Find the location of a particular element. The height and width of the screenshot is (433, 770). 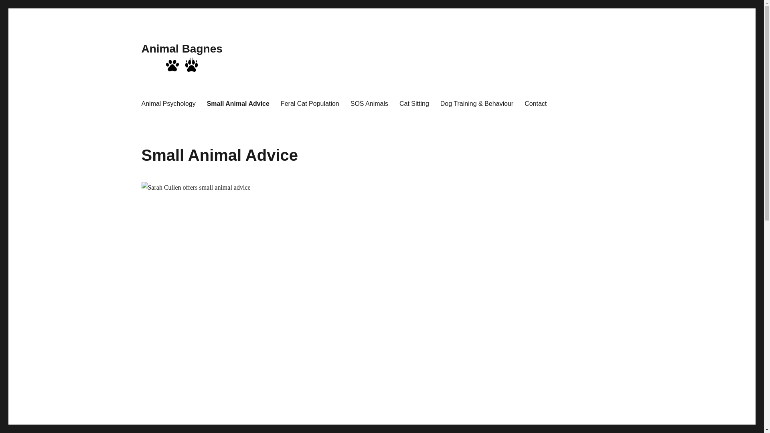

Feral Cat Population is located at coordinates (310, 103).